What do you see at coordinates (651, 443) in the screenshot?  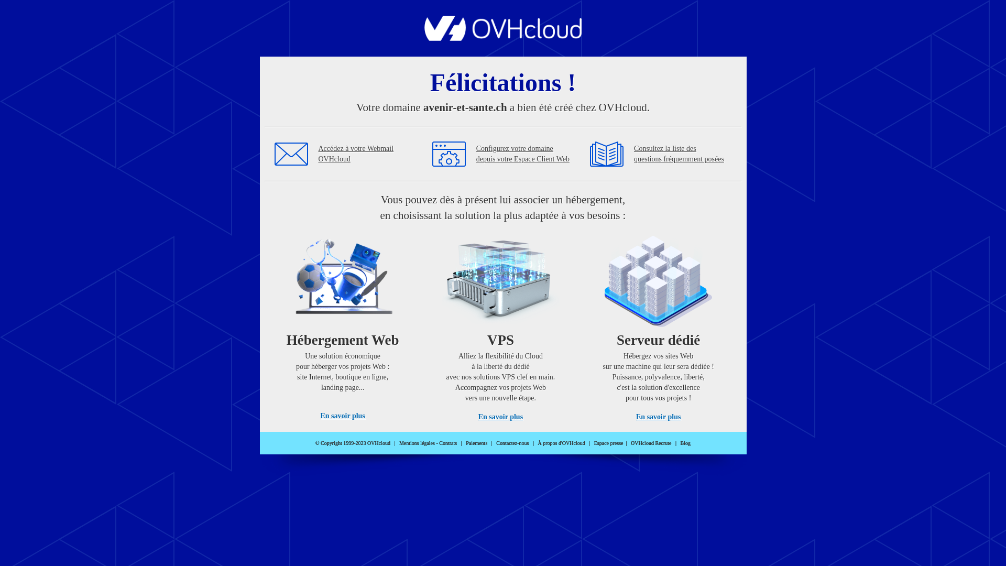 I see `OVHcloud Recrute` at bounding box center [651, 443].